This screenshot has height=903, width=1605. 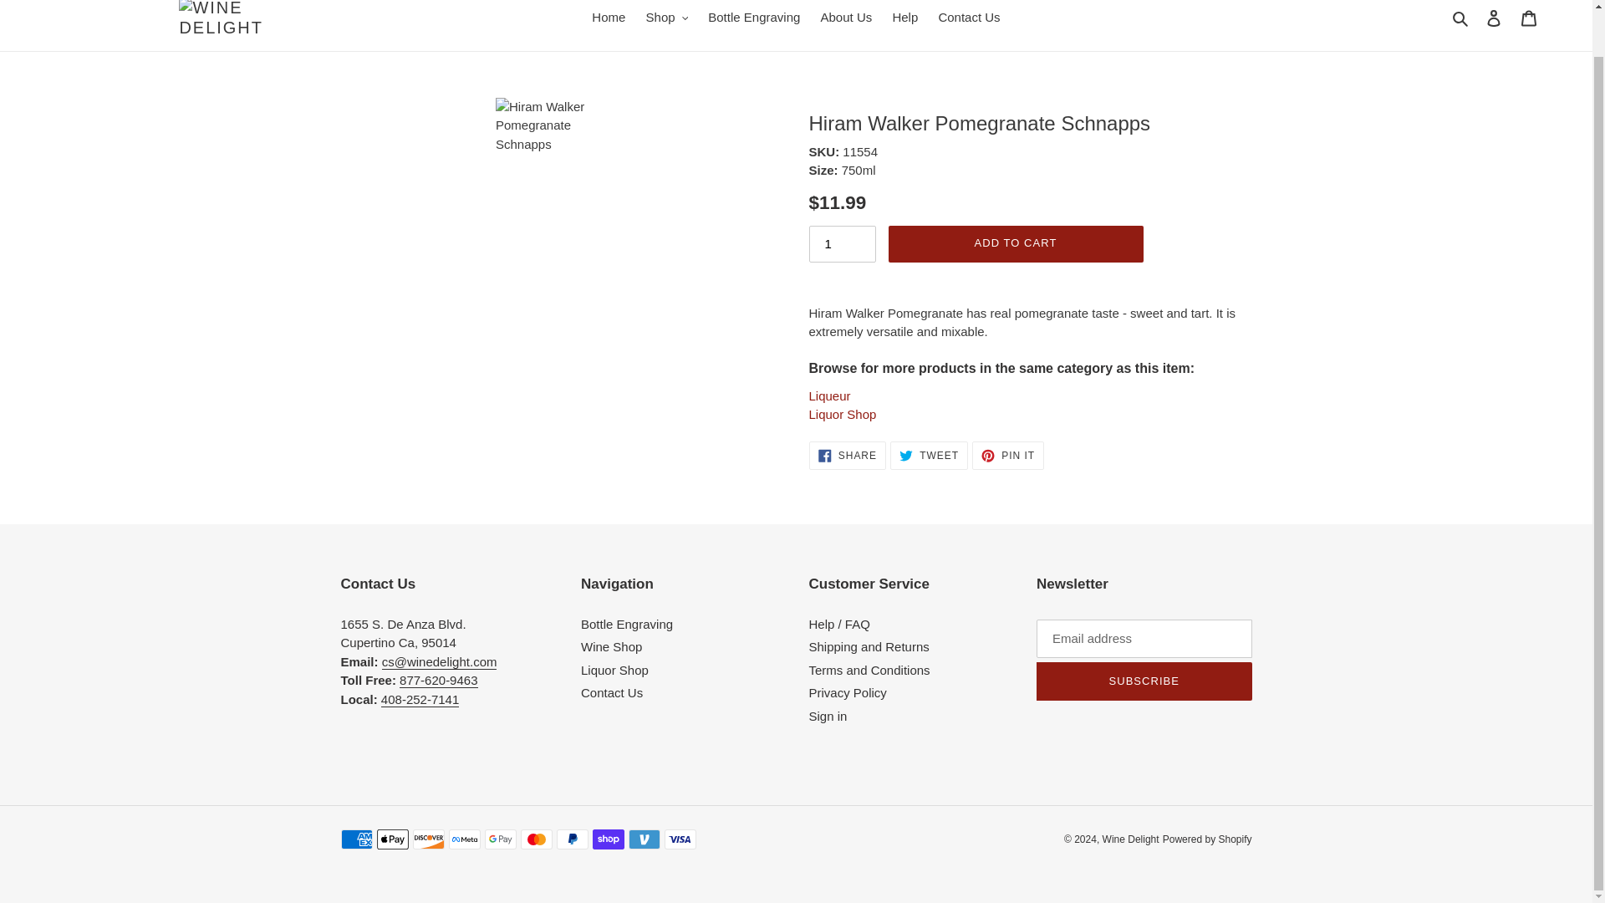 What do you see at coordinates (843, 415) in the screenshot?
I see `Bottle Engraving` at bounding box center [843, 415].